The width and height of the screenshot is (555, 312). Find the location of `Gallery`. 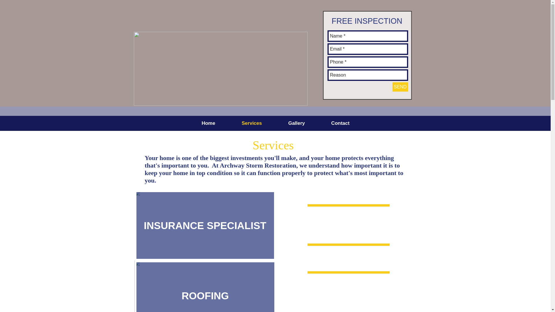

Gallery is located at coordinates (297, 123).